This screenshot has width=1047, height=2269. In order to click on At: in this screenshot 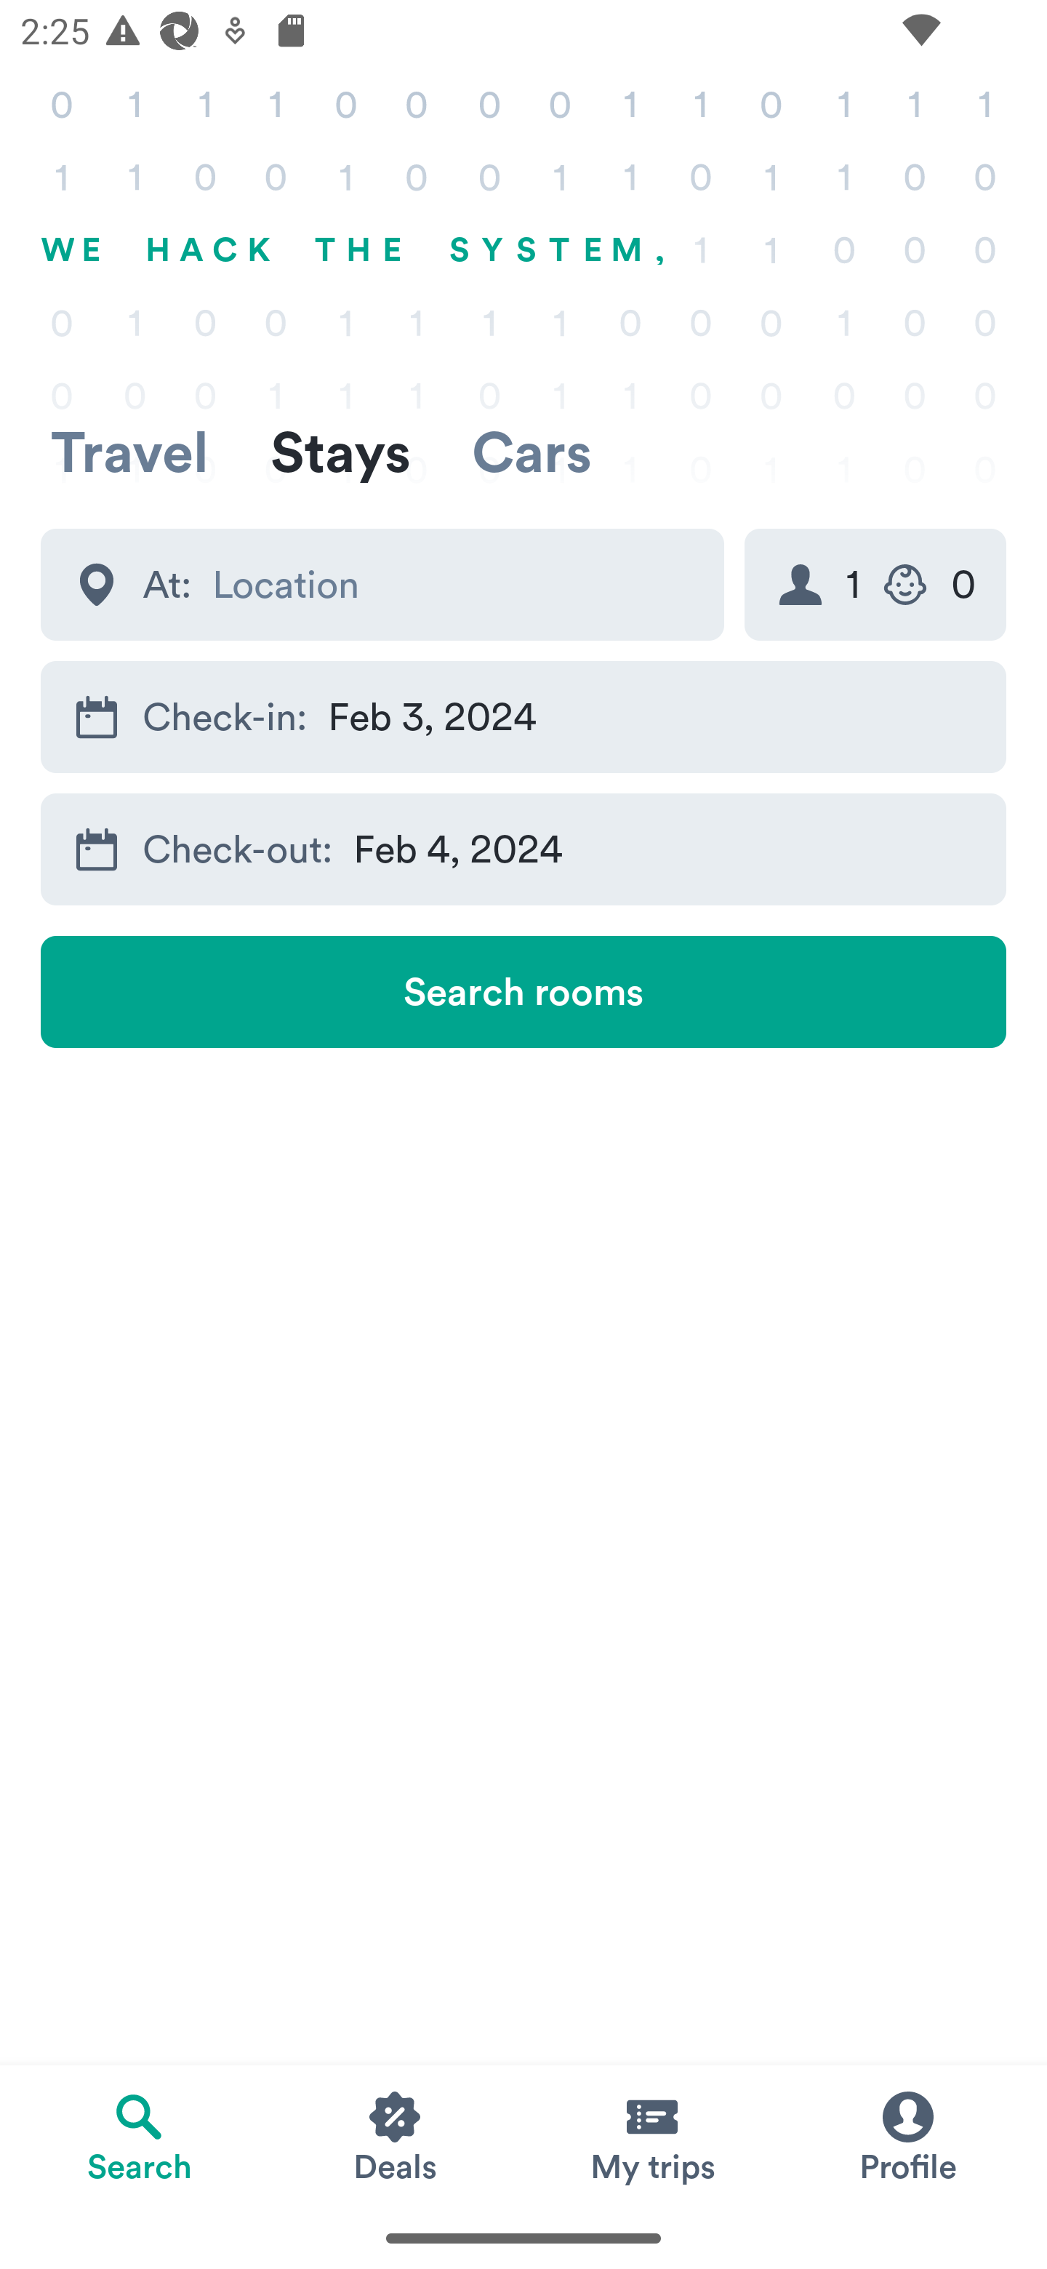, I will do `click(382, 585)`.